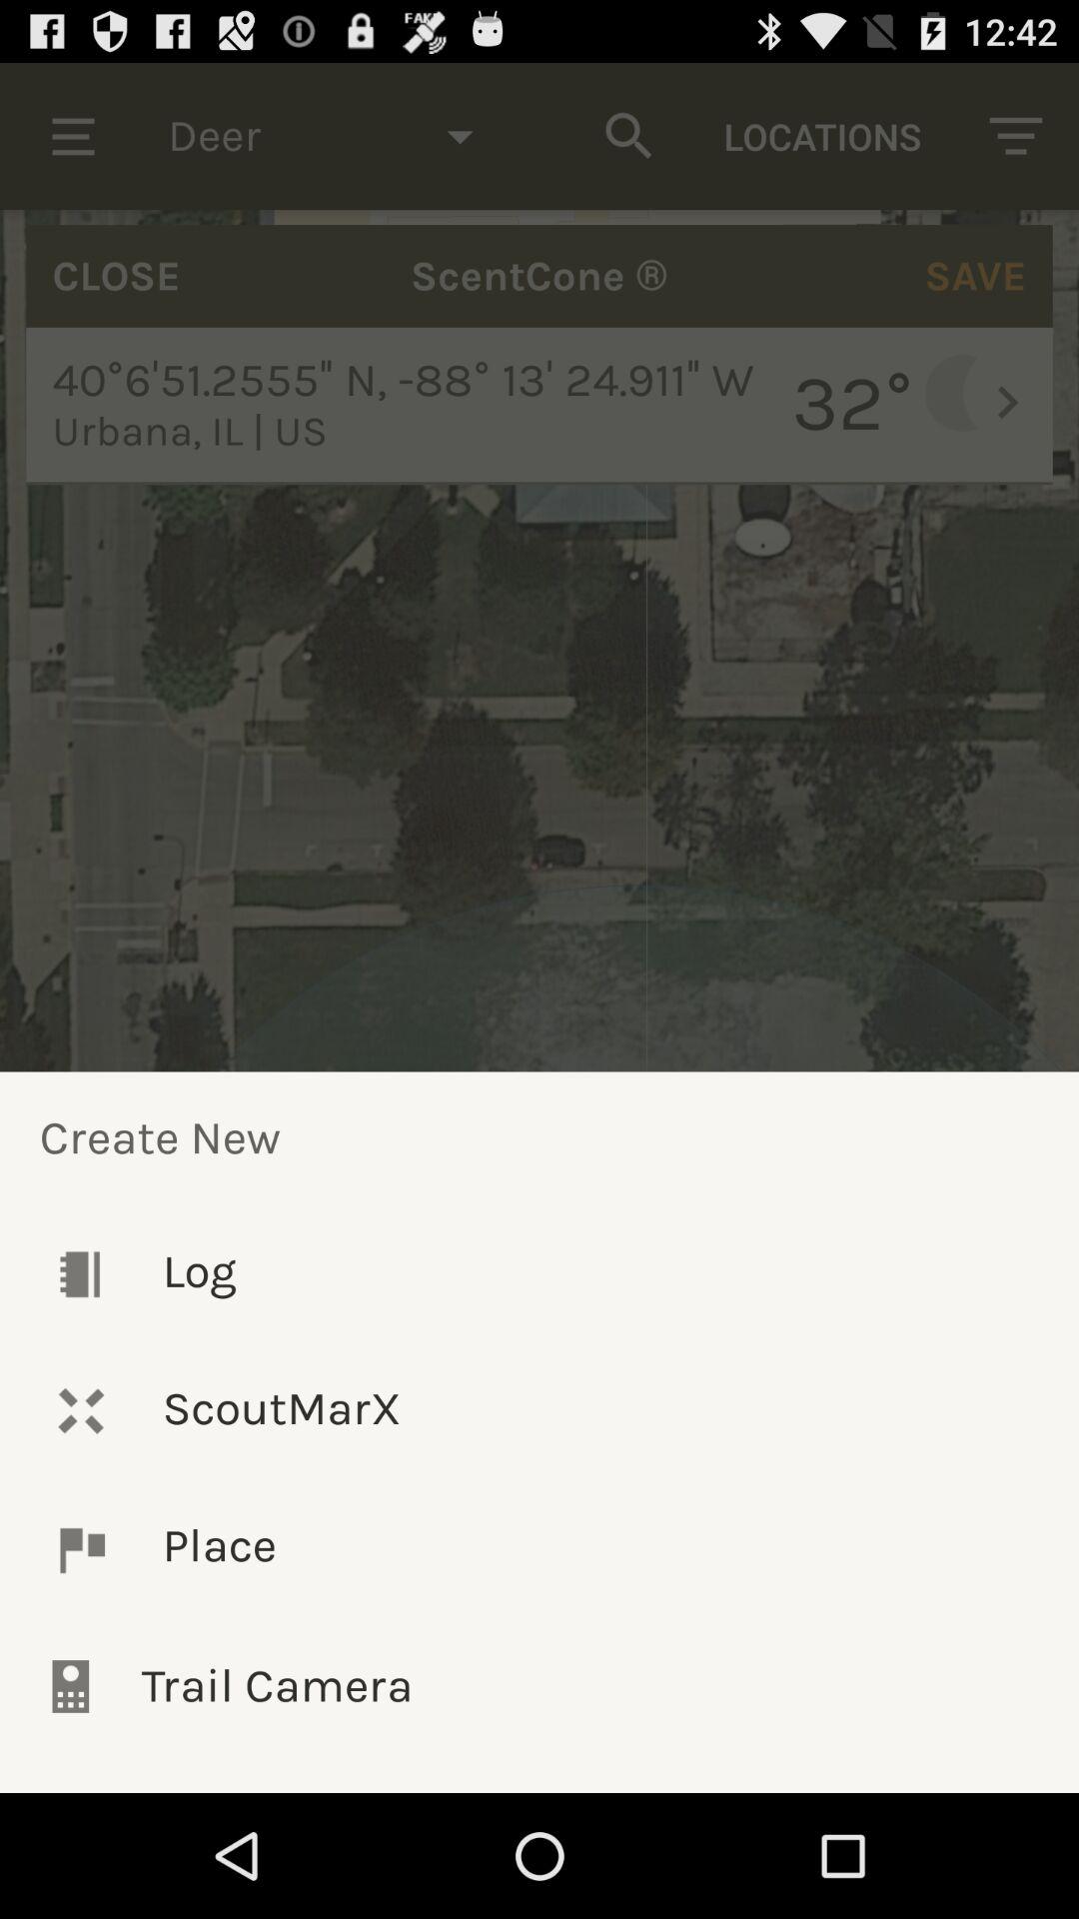  I want to click on turn off log icon, so click(539, 1273).